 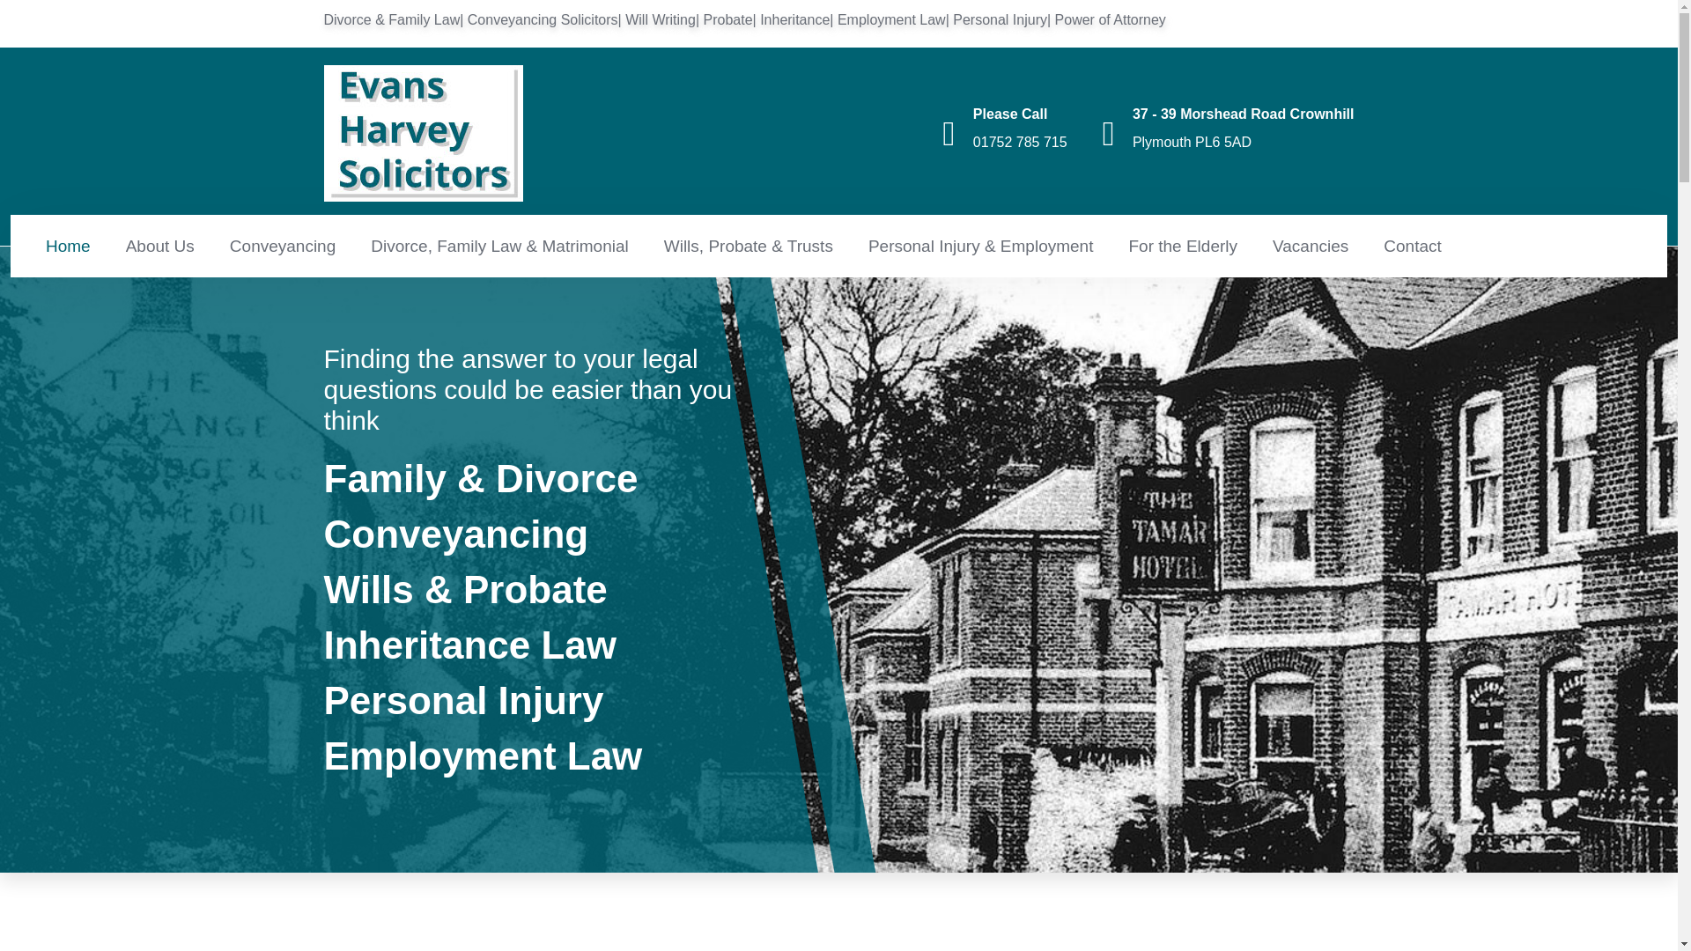 I want to click on Power of Attorney, so click(x=1111, y=19).